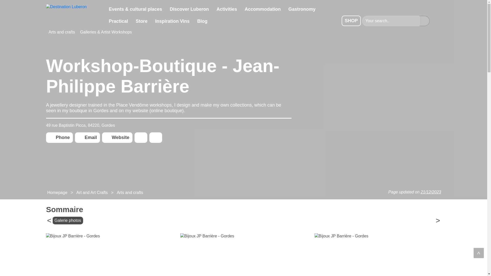 This screenshot has height=276, width=491. Describe the element at coordinates (75, 16) in the screenshot. I see `Destination Luberon` at that location.